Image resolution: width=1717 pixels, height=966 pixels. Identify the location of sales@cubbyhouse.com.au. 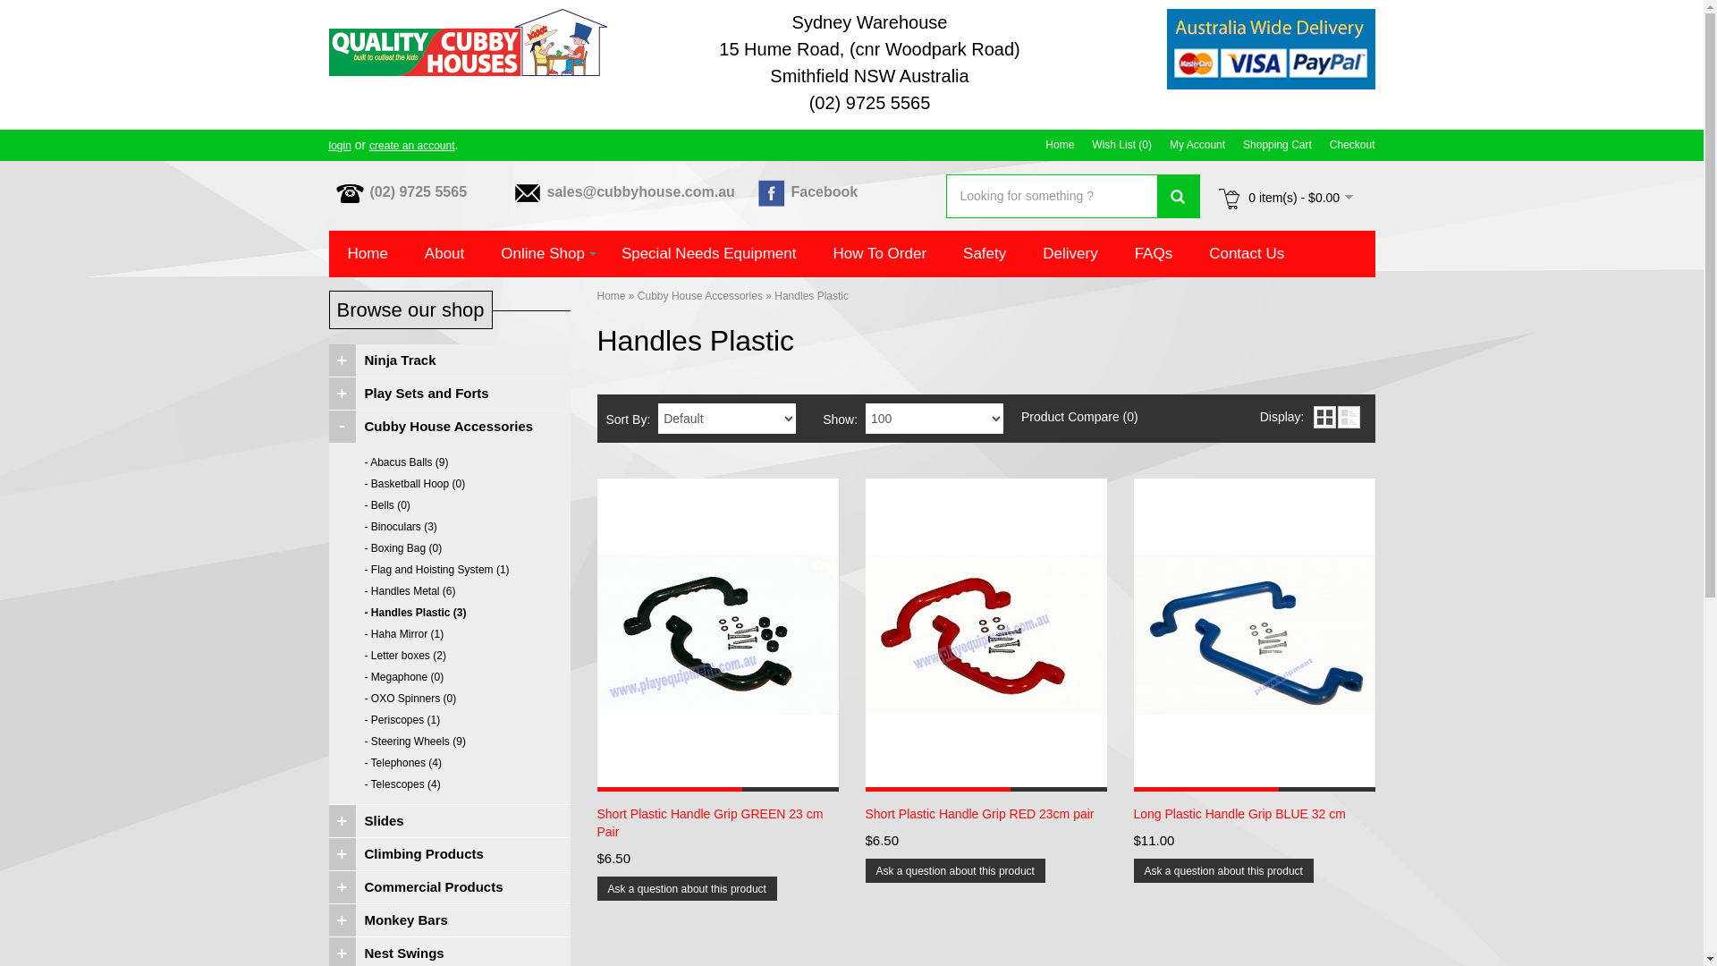
(662, 195).